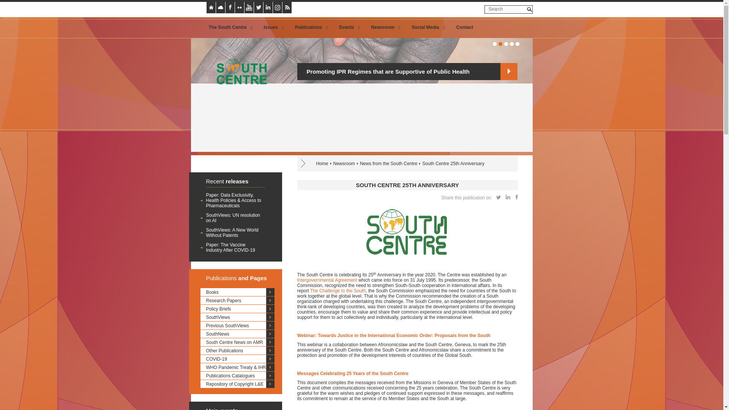 The height and width of the screenshot is (410, 729). Describe the element at coordinates (322, 164) in the screenshot. I see `Go to home.` at that location.